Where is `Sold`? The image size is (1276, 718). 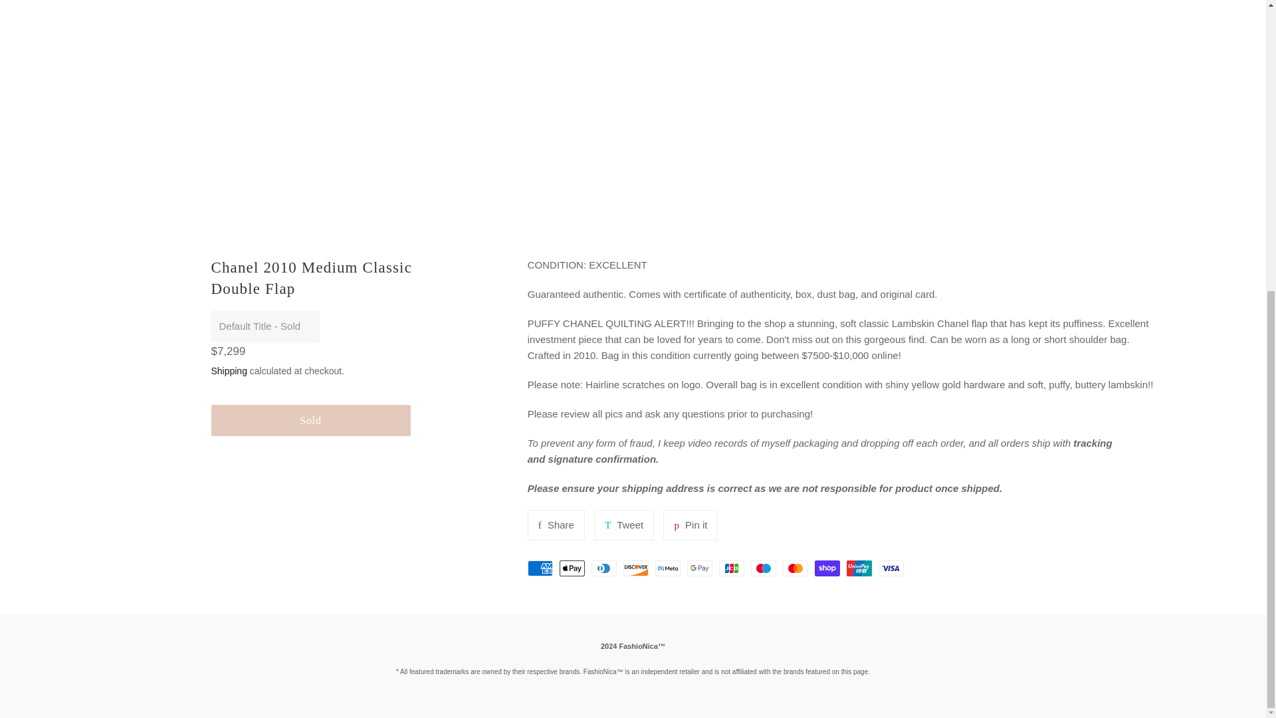 Sold is located at coordinates (731, 568).